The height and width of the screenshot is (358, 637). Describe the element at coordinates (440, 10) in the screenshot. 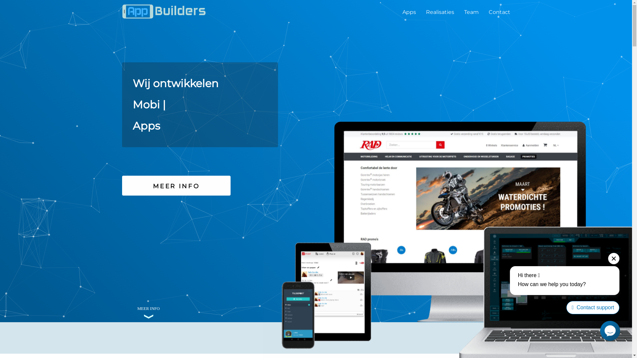

I see `Realisaties` at that location.